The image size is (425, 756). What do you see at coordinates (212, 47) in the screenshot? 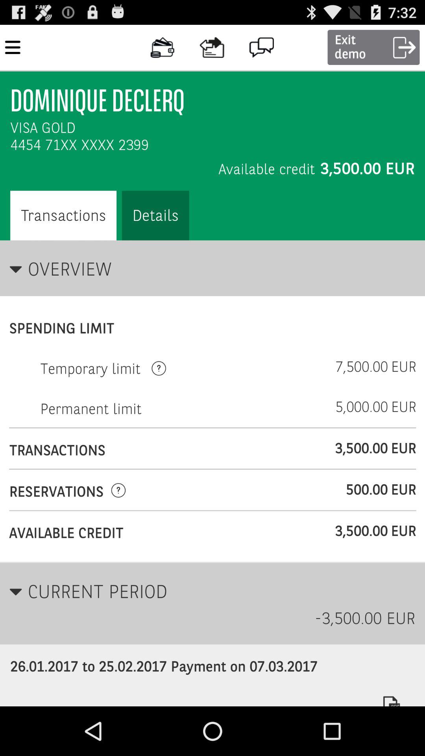
I see `icon left to message icon` at bounding box center [212, 47].